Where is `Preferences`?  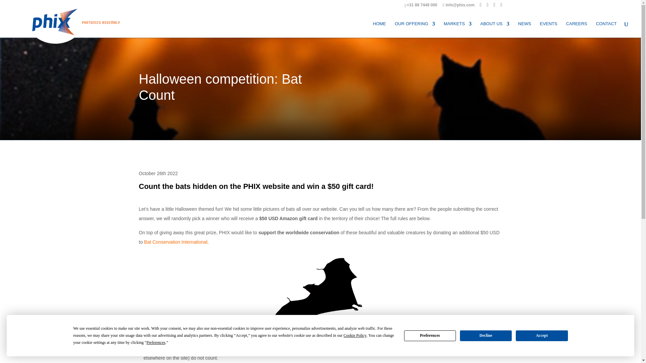 Preferences is located at coordinates (156, 342).